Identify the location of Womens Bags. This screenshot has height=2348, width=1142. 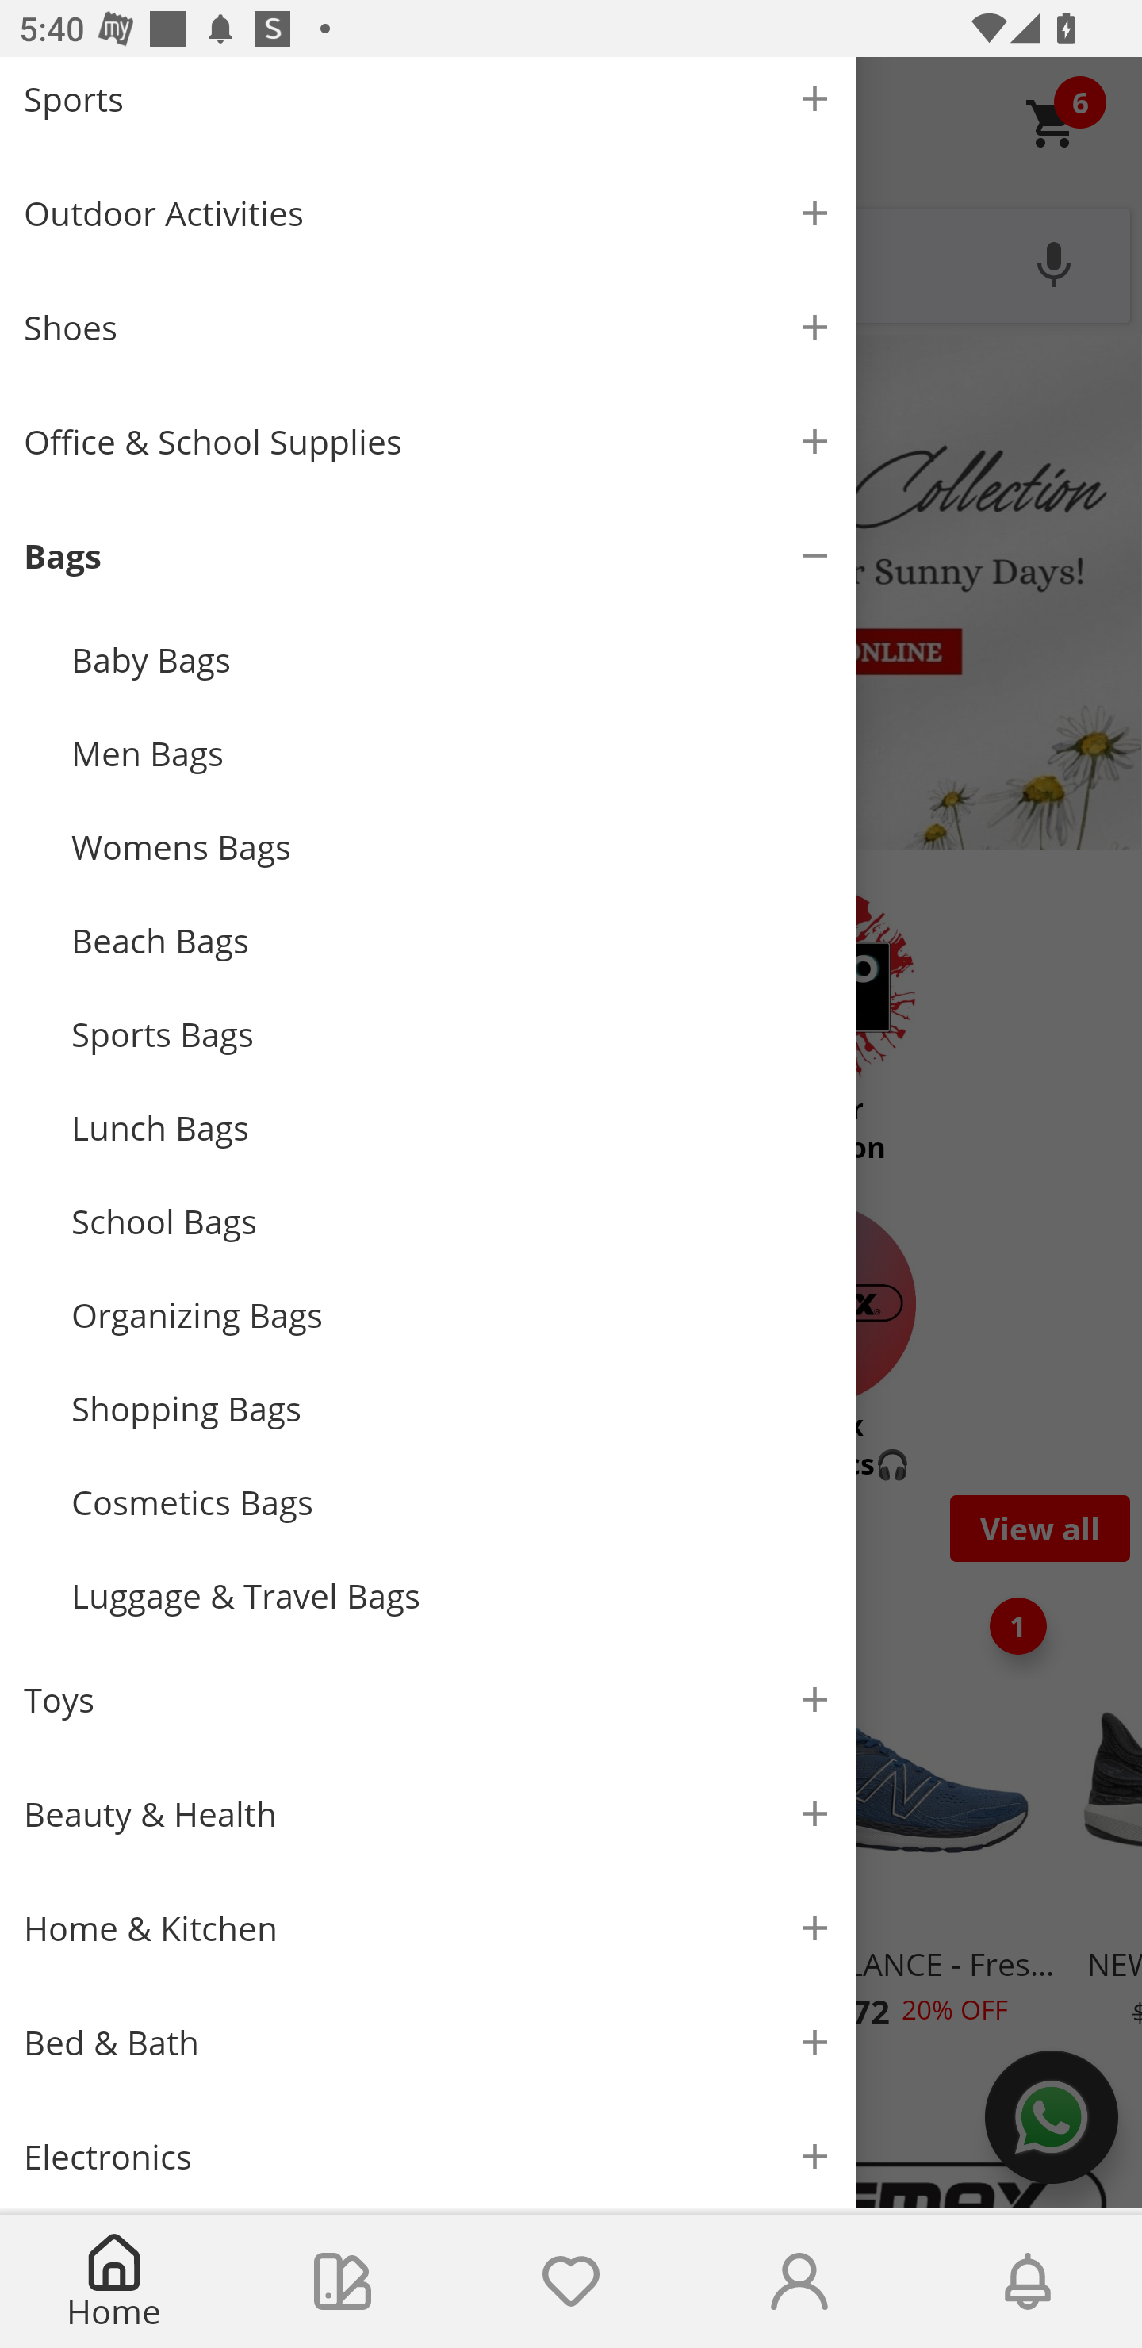
(452, 847).